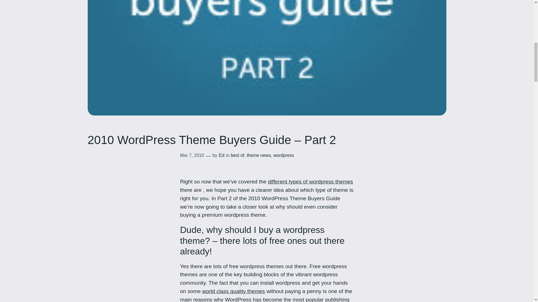 The width and height of the screenshot is (538, 302). I want to click on wordpress, so click(284, 155).